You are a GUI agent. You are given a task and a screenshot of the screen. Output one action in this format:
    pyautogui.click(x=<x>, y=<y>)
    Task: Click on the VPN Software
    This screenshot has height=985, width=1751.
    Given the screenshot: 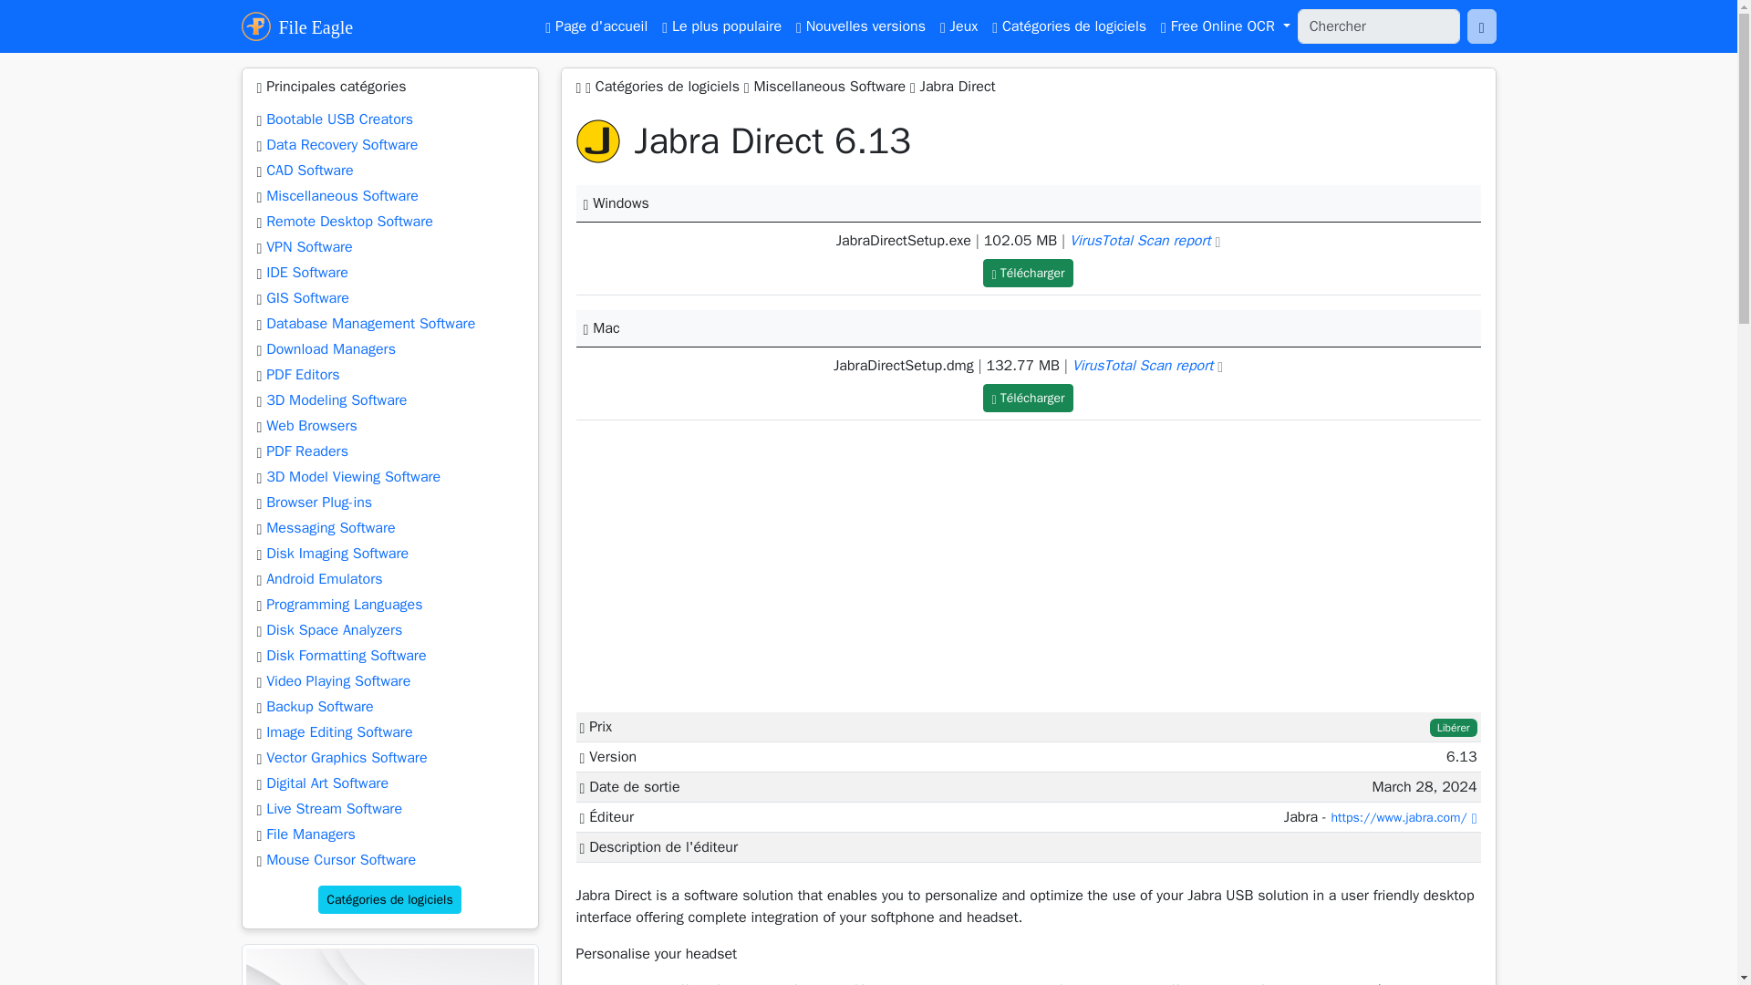 What is the action you would take?
    pyautogui.click(x=309, y=246)
    